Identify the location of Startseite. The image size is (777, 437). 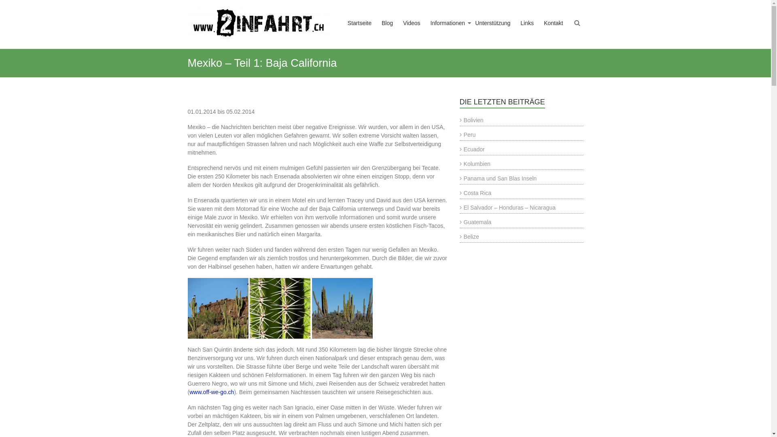
(359, 31).